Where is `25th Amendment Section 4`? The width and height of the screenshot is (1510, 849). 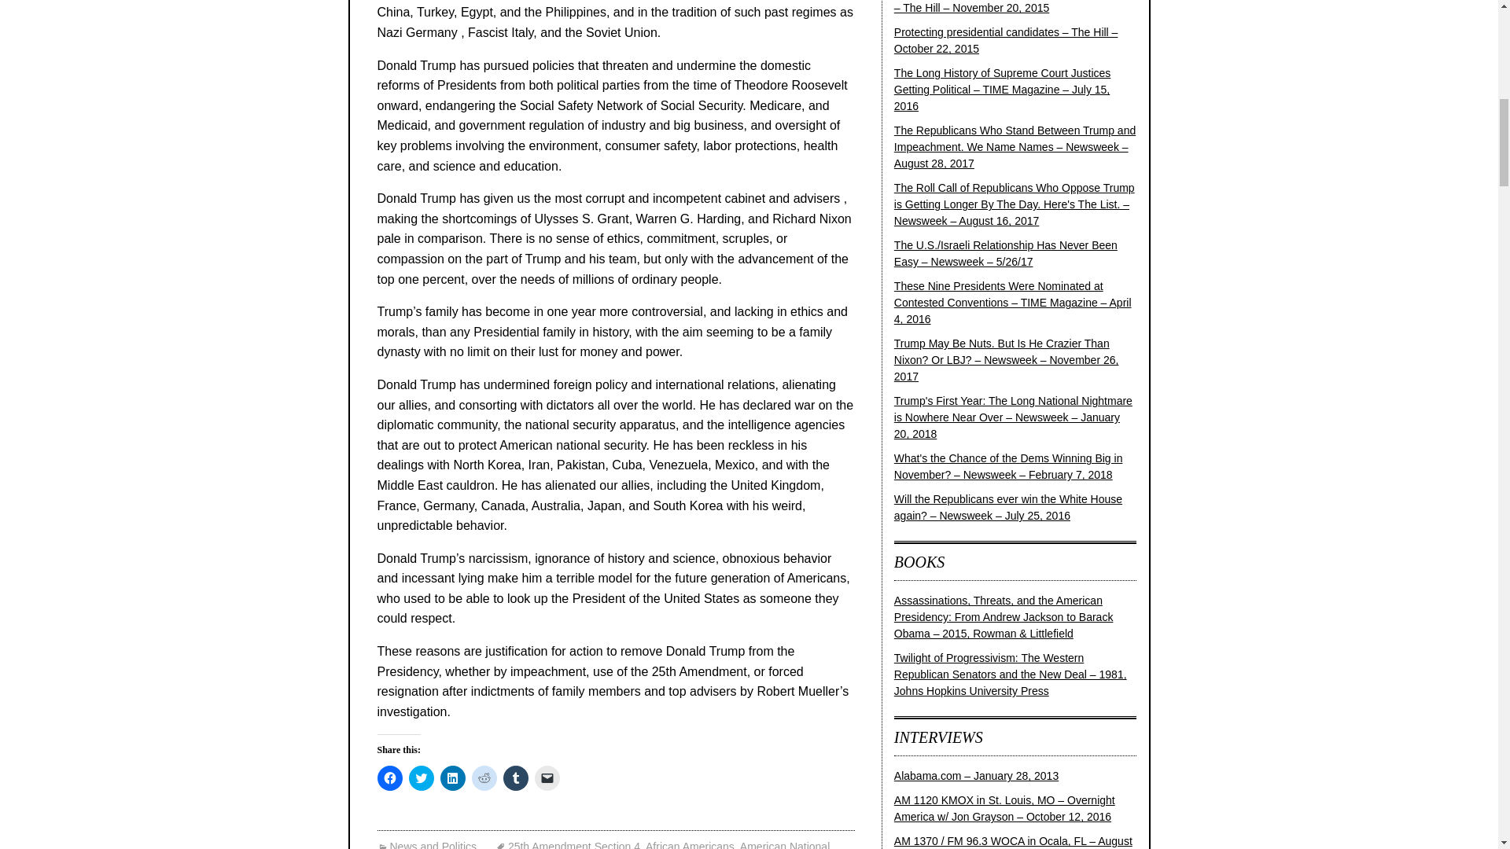 25th Amendment Section 4 is located at coordinates (568, 844).